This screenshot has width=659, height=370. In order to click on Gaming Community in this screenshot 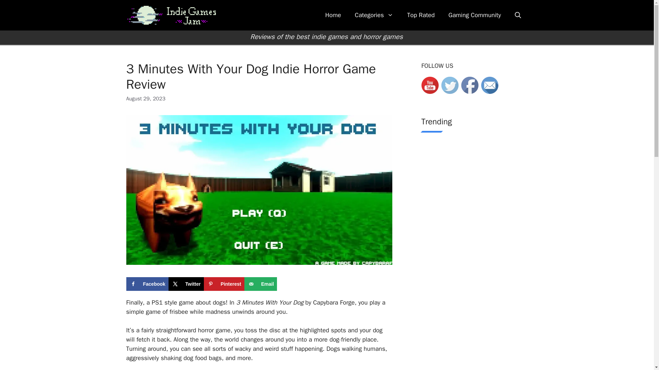, I will do `click(475, 15)`.